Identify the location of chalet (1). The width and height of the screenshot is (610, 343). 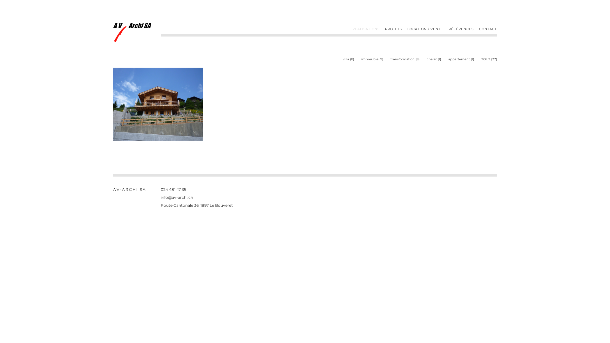
(434, 59).